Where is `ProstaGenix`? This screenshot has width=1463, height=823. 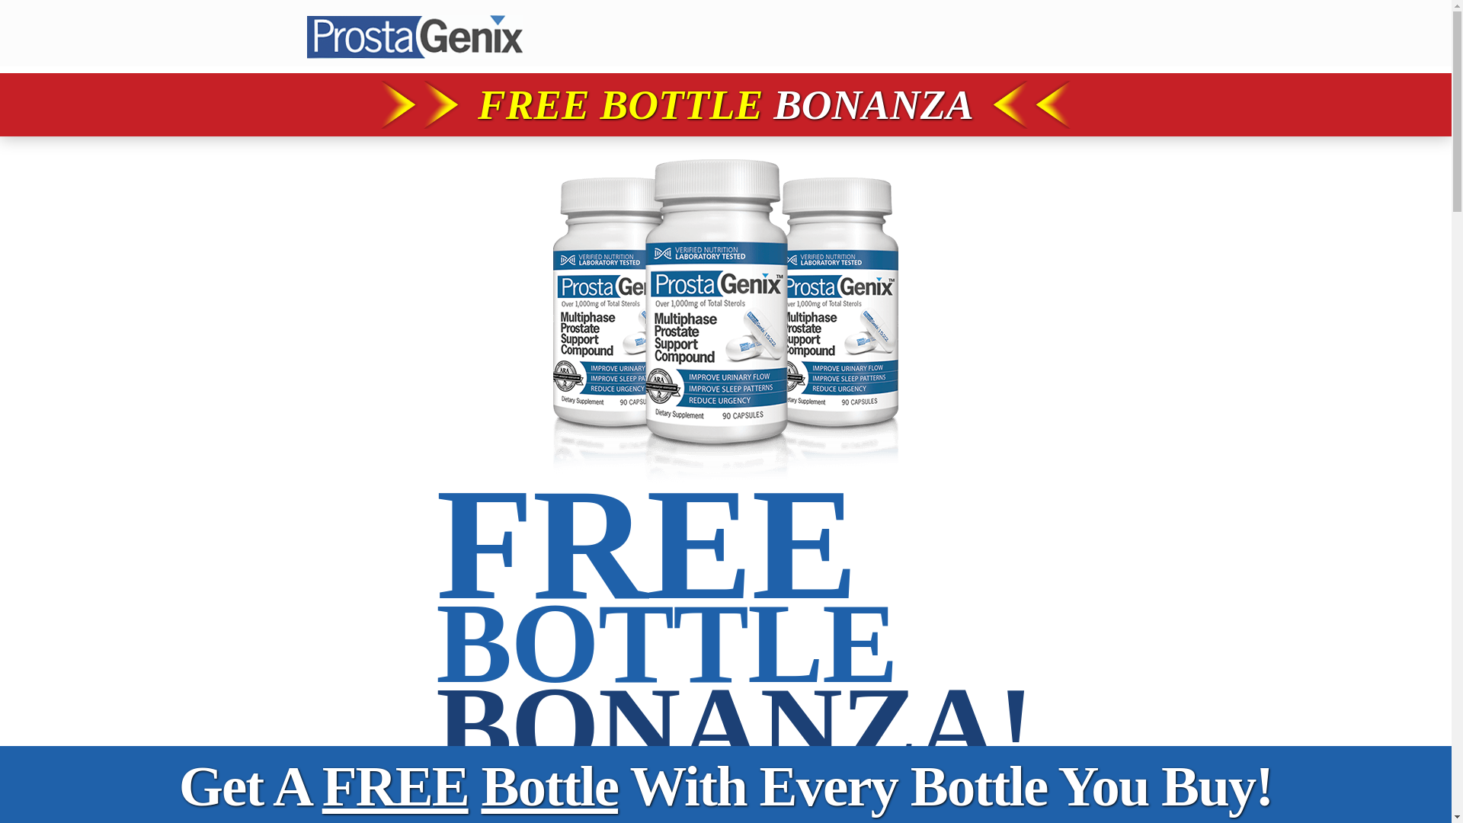 ProstaGenix is located at coordinates (414, 34).